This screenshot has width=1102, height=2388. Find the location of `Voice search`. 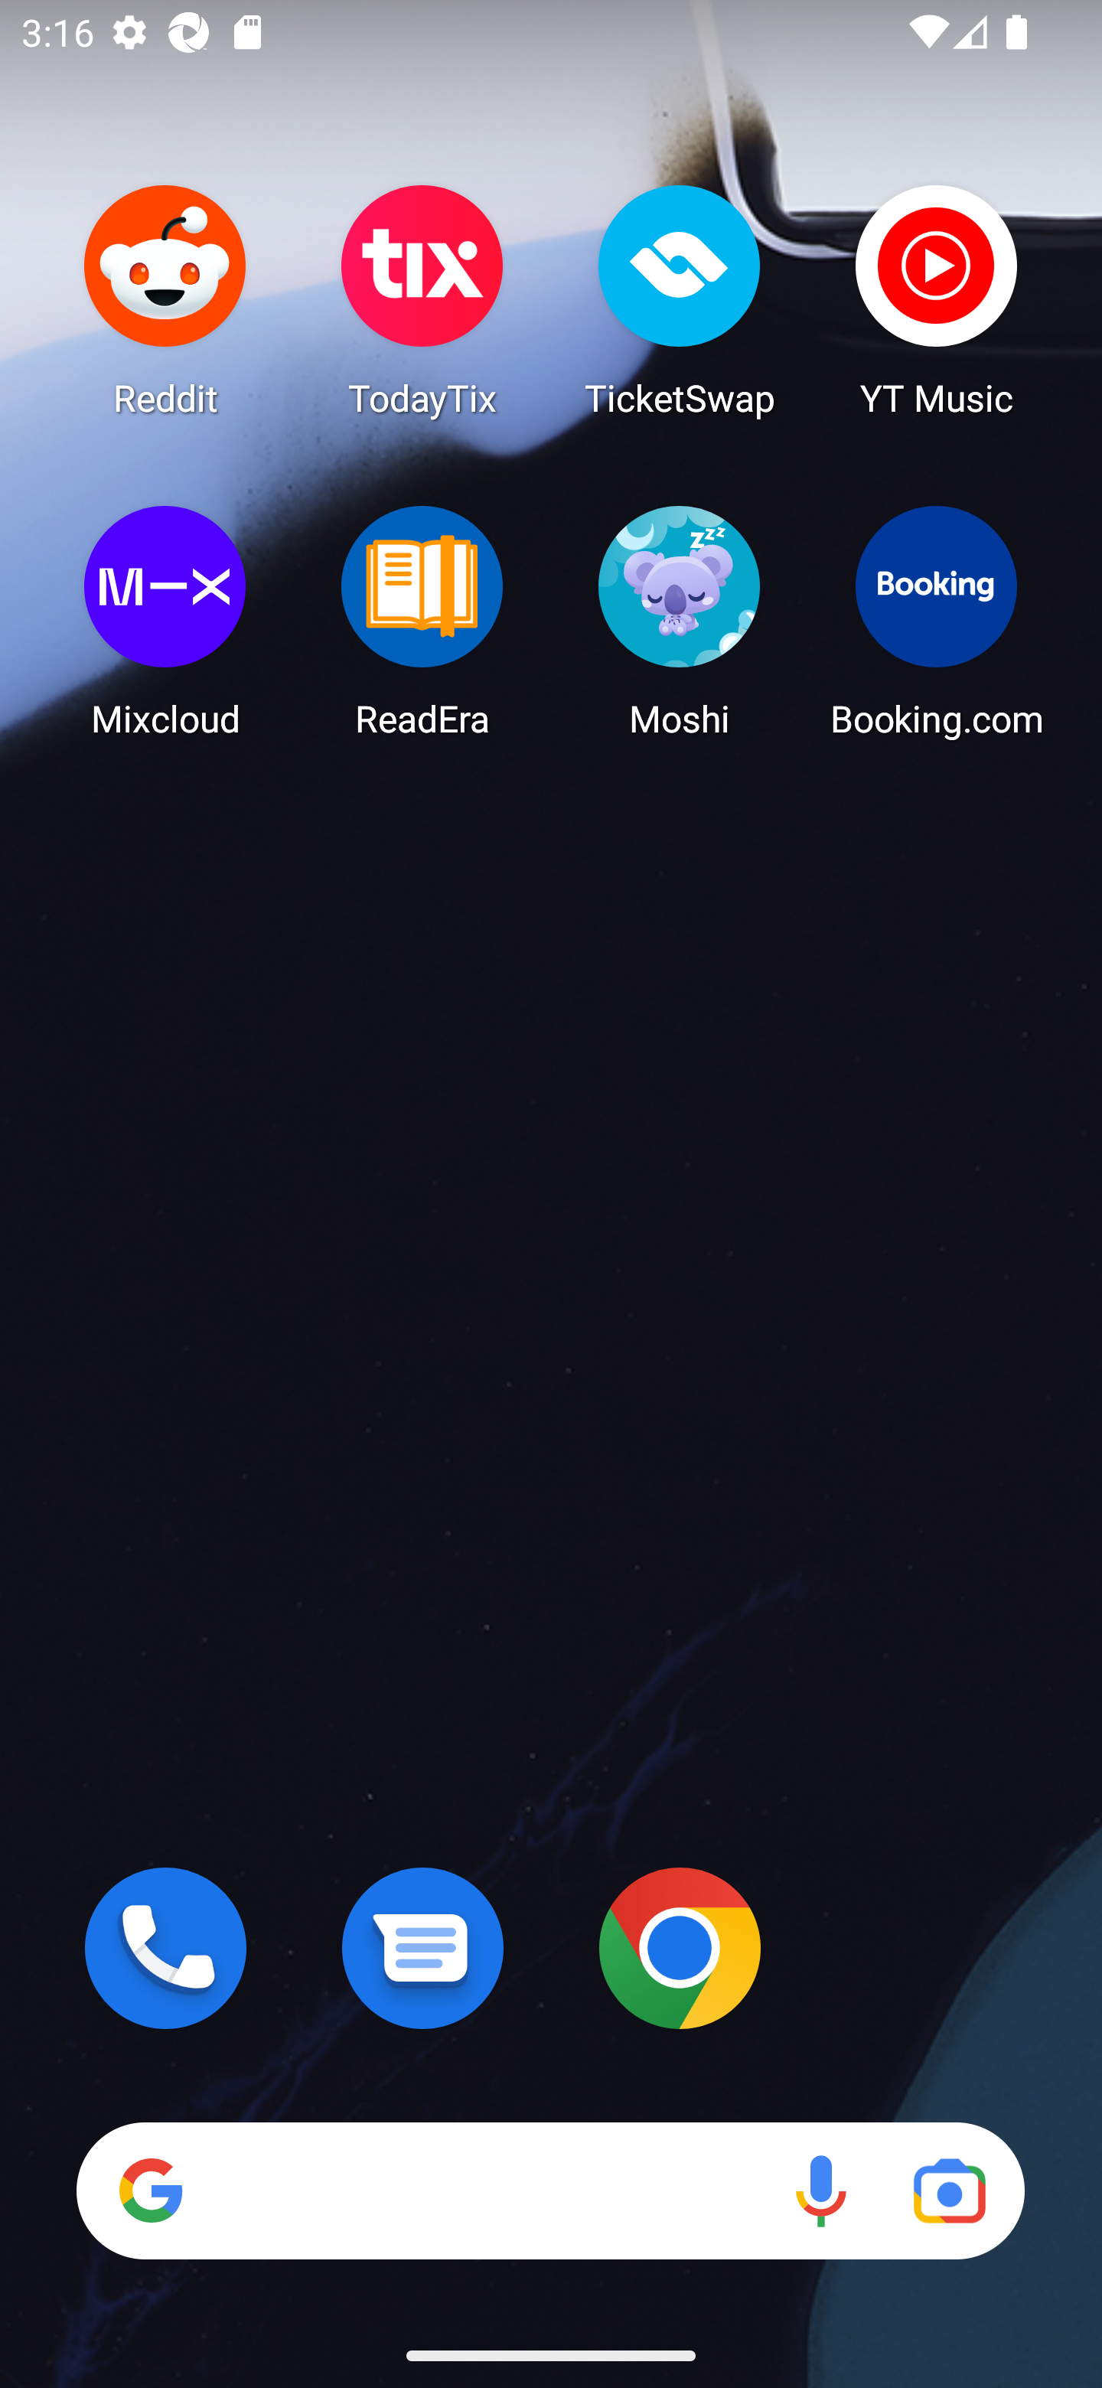

Voice search is located at coordinates (820, 2191).